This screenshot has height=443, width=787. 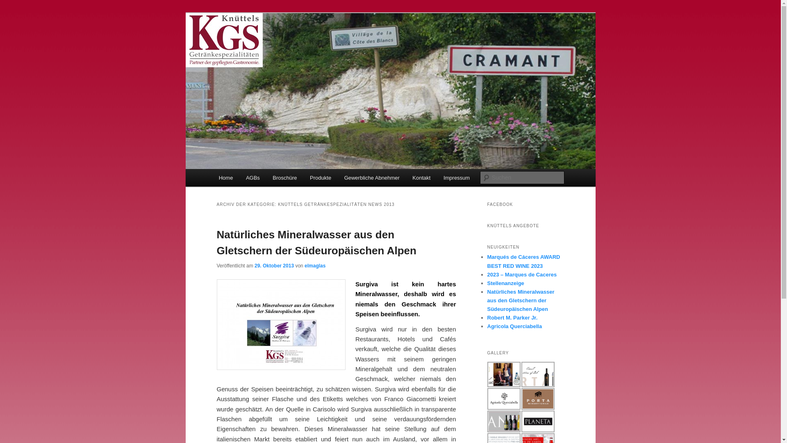 What do you see at coordinates (372, 178) in the screenshot?
I see `Gewerbliche Abnehmer` at bounding box center [372, 178].